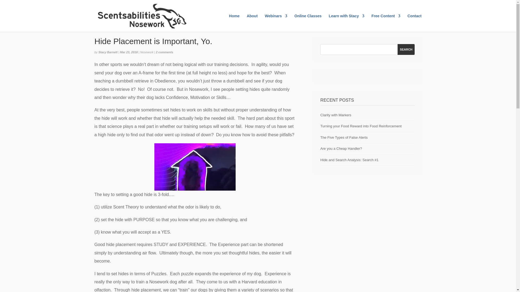  I want to click on Search, so click(406, 49).